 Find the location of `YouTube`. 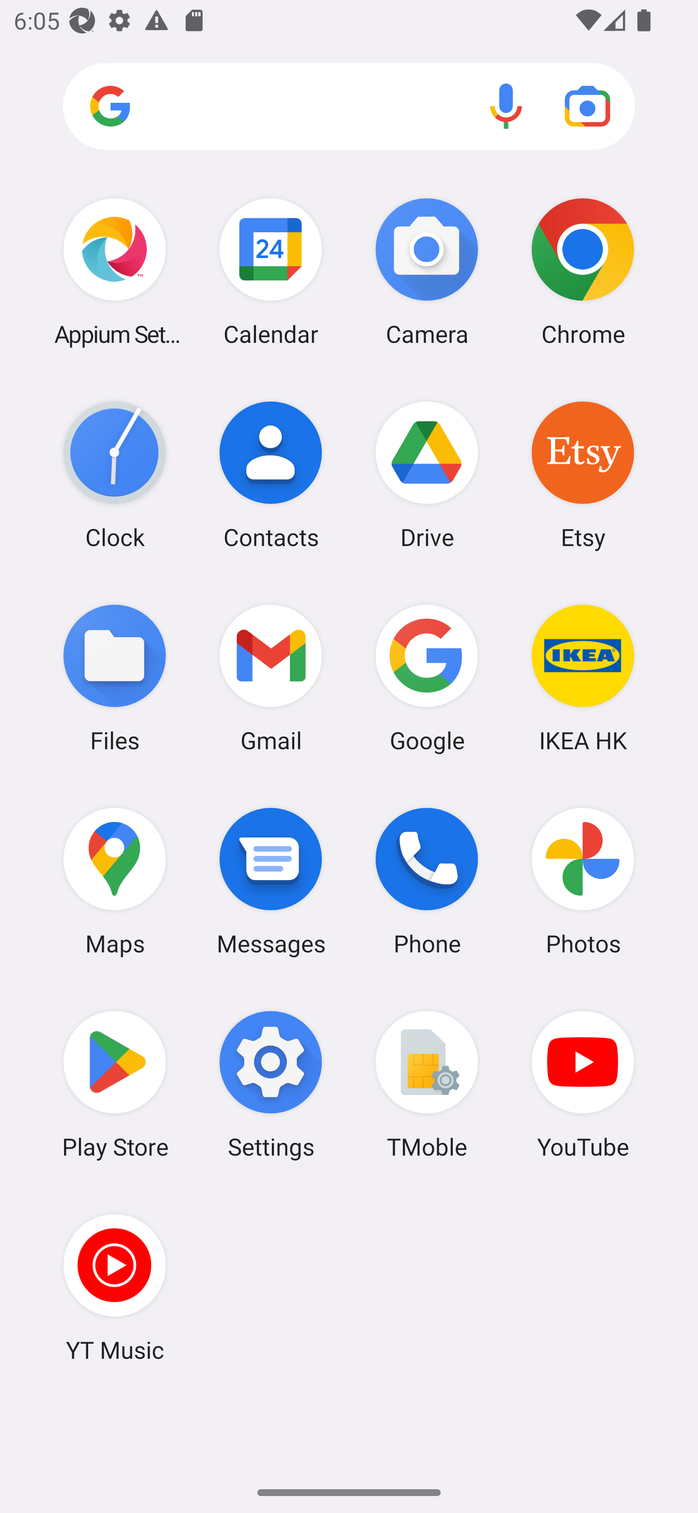

YouTube is located at coordinates (583, 1085).